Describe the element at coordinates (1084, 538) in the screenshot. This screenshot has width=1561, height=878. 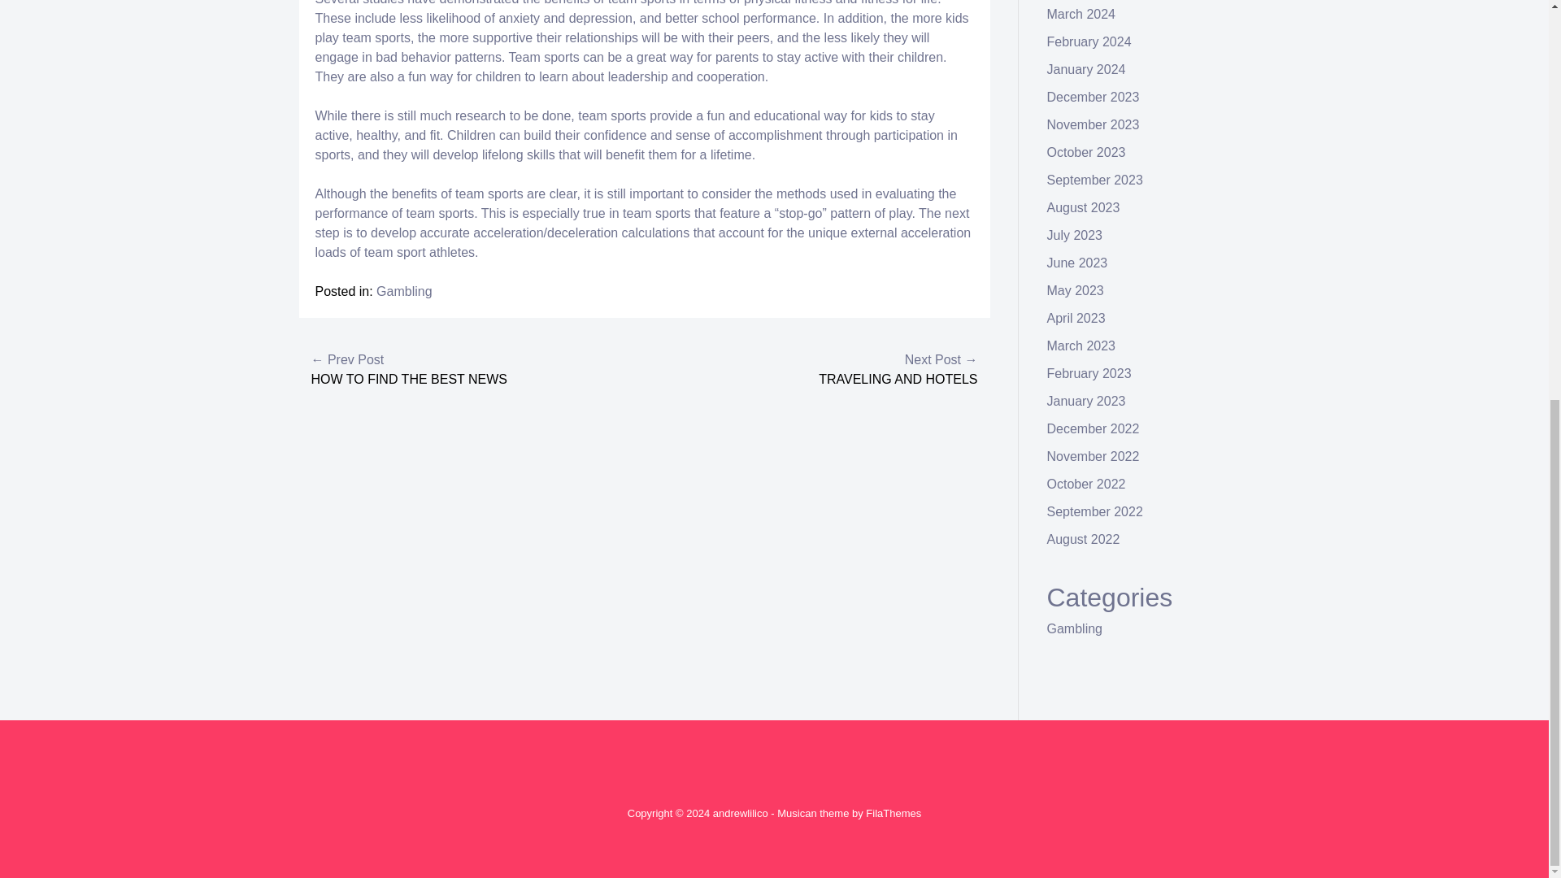
I see `August 2022` at that location.